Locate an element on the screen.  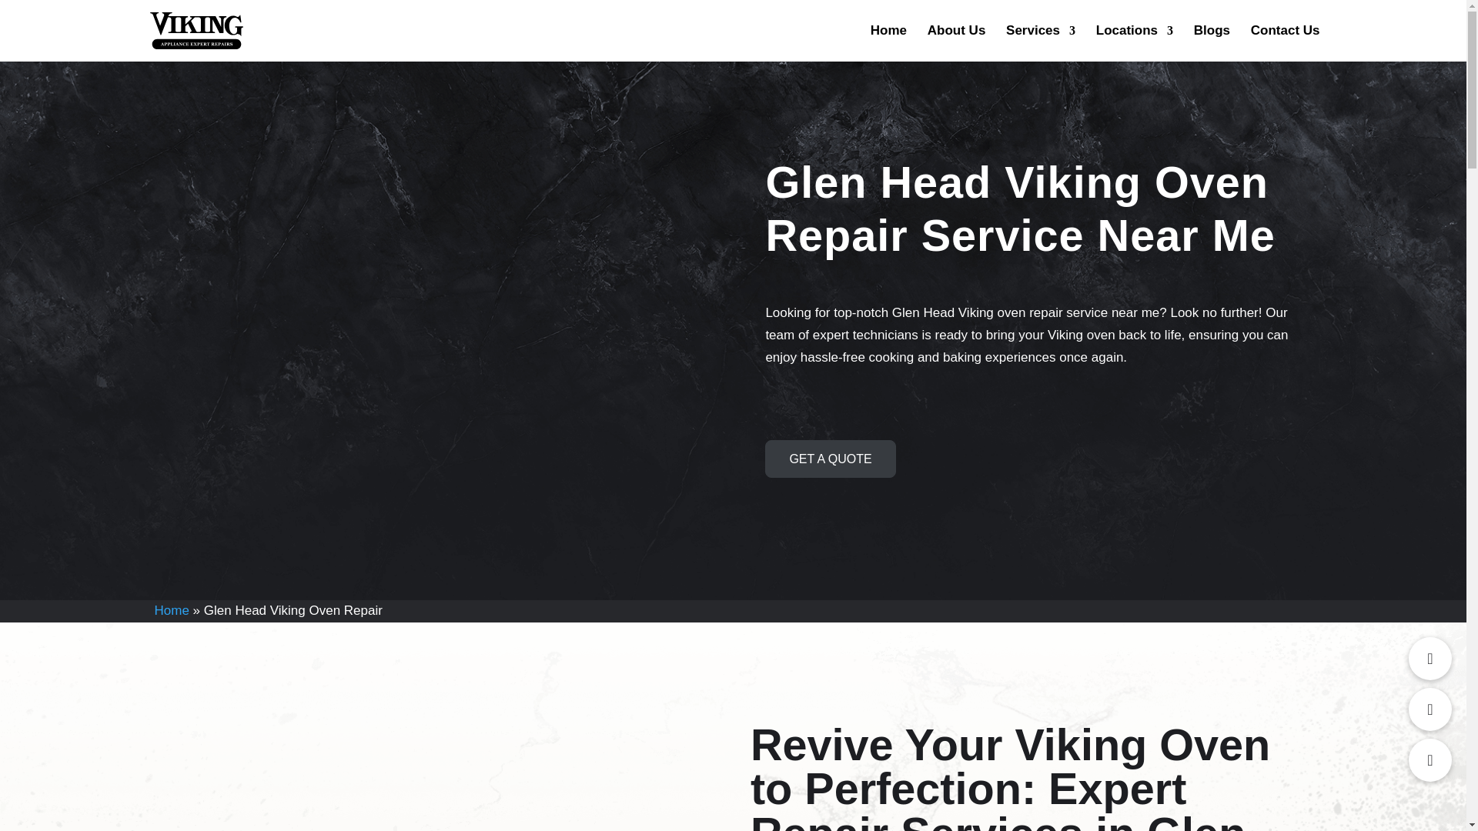
Services is located at coordinates (1041, 43).